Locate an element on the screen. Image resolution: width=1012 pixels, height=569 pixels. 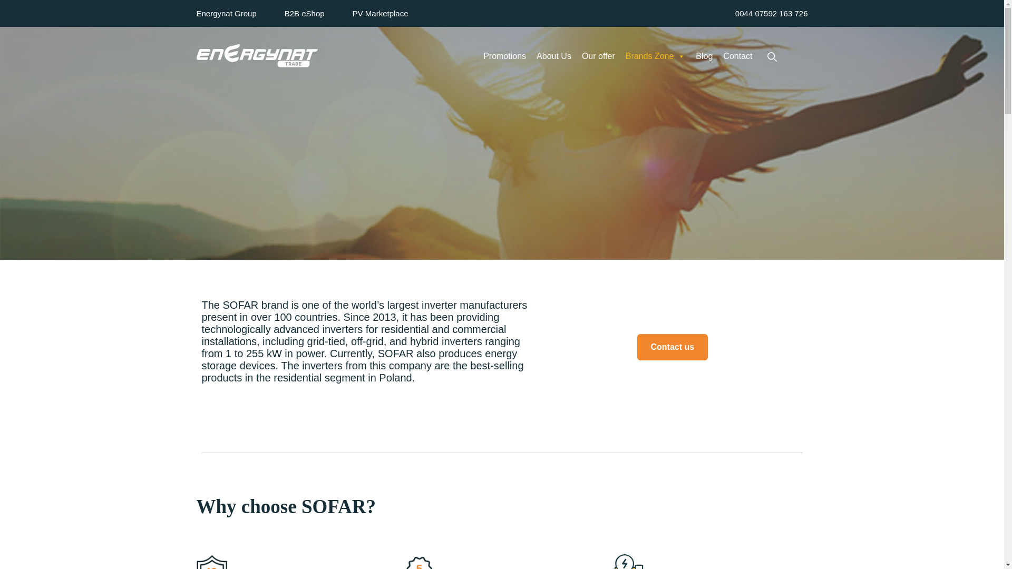
0044 07592 163 726 is located at coordinates (766, 13).